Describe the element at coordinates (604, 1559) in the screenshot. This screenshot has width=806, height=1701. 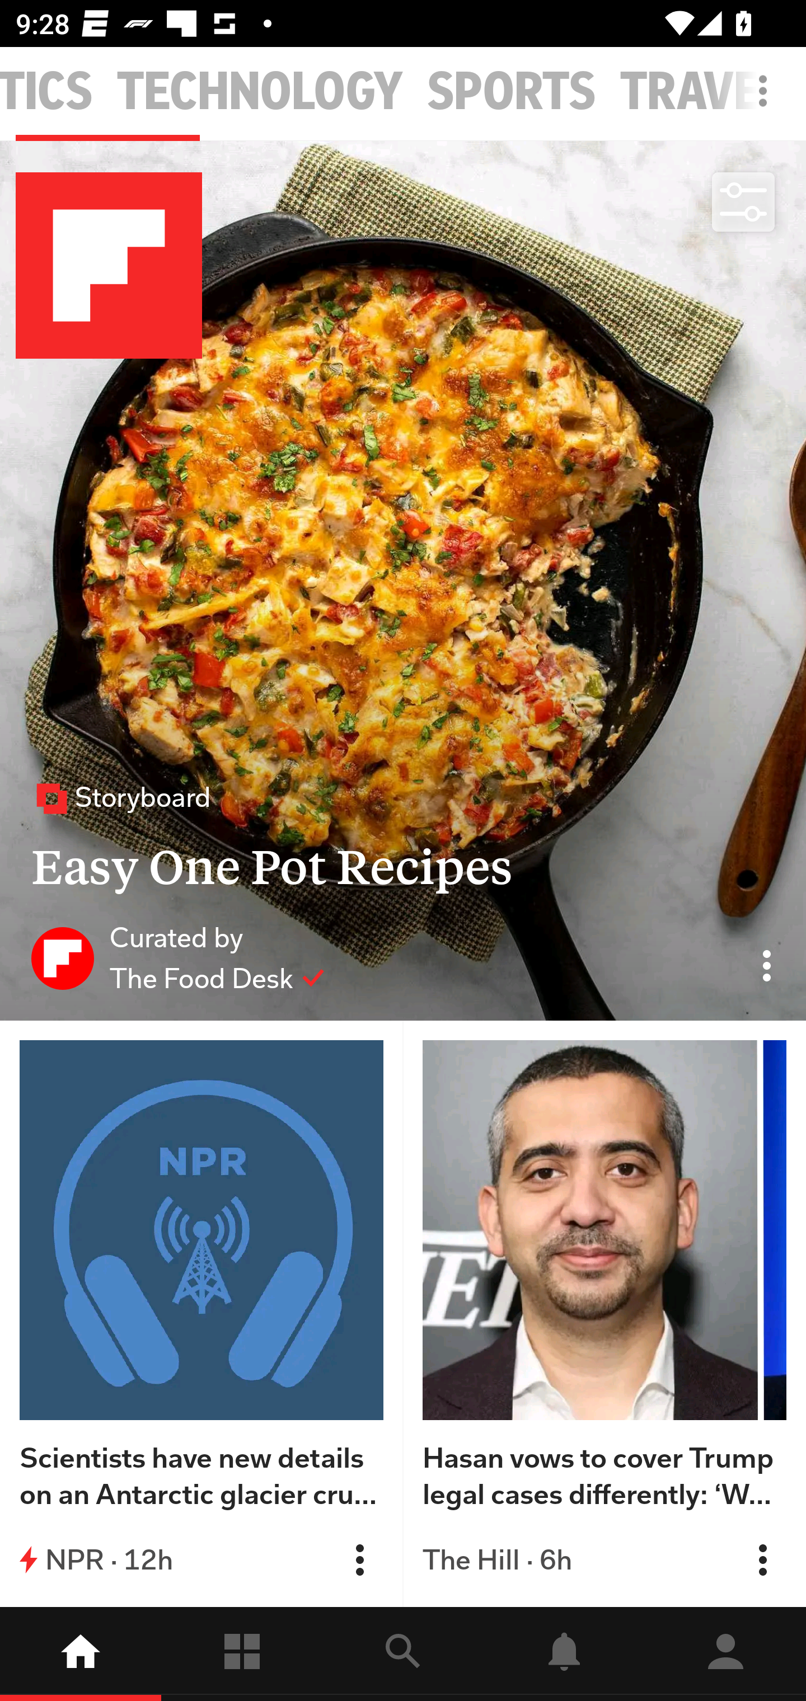
I see `The Hill · 6h Flip into Magazine` at that location.